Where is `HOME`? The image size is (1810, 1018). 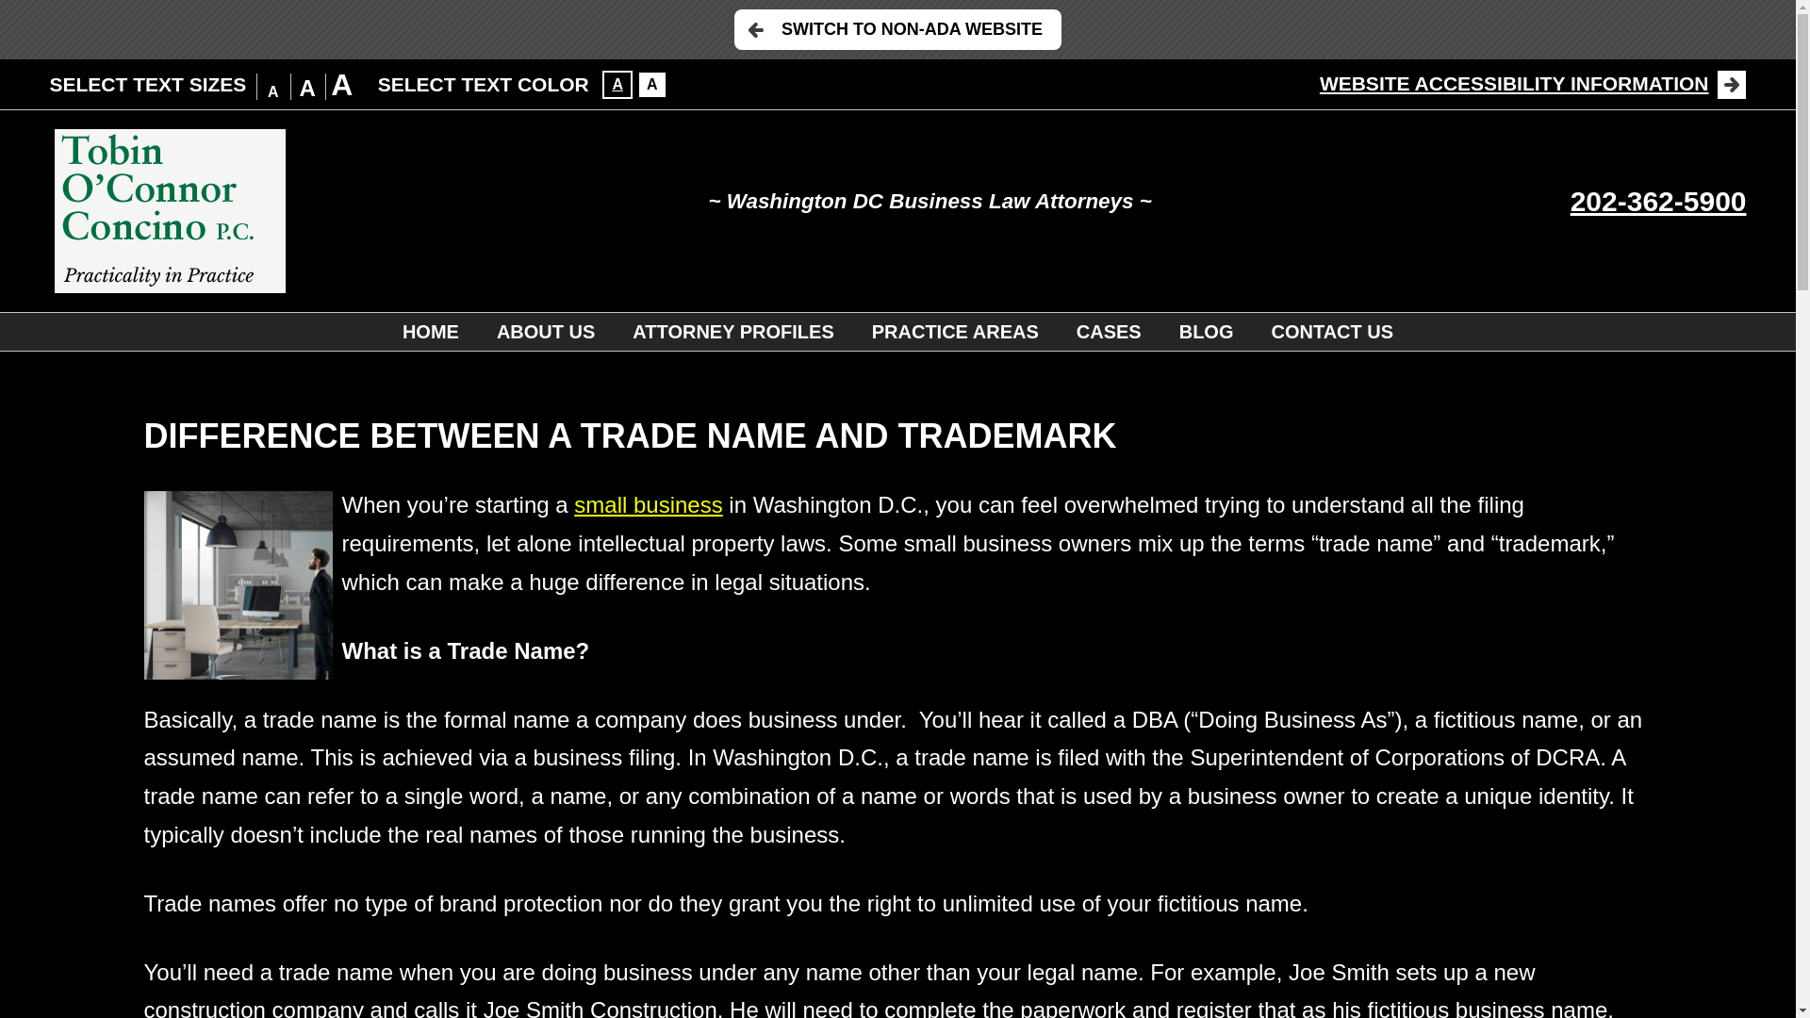 HOME is located at coordinates (430, 331).